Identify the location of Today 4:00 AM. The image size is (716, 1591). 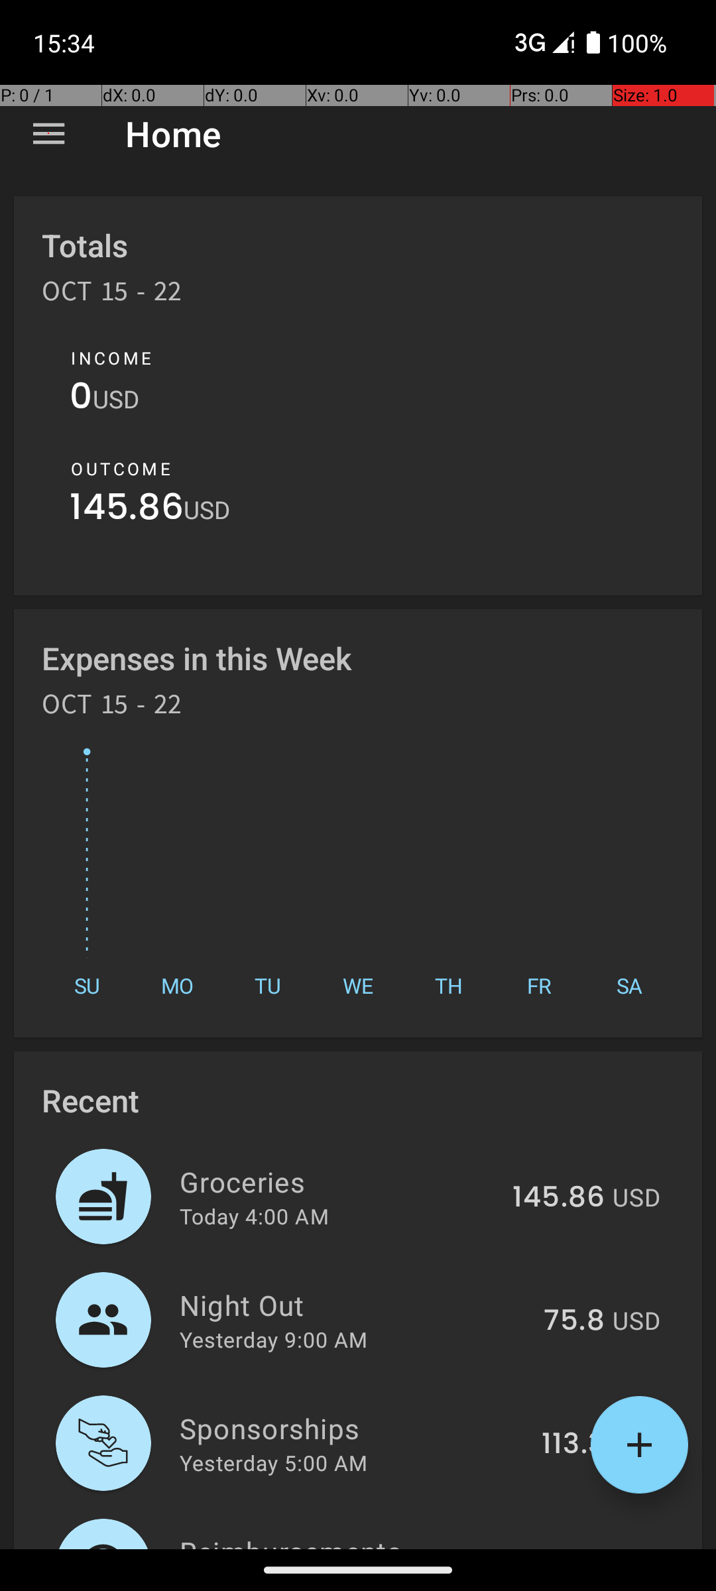
(255, 1216).